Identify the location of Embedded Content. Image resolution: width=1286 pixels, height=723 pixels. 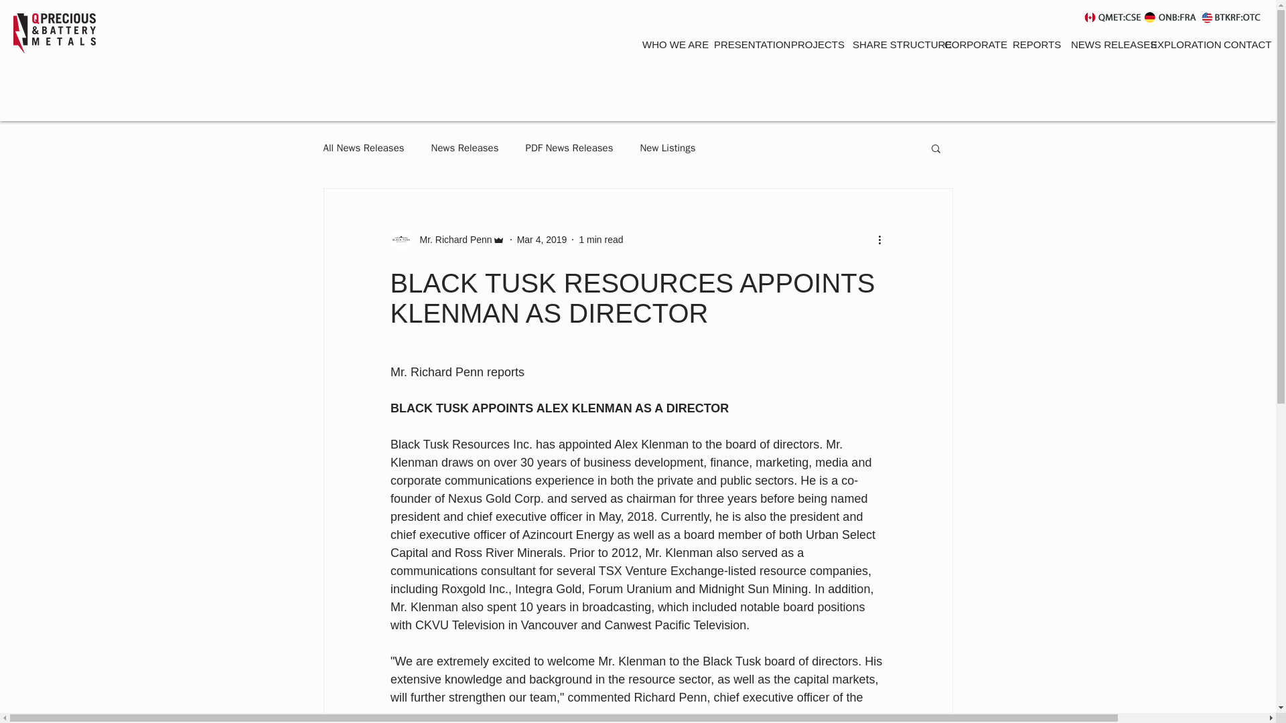
(643, 87).